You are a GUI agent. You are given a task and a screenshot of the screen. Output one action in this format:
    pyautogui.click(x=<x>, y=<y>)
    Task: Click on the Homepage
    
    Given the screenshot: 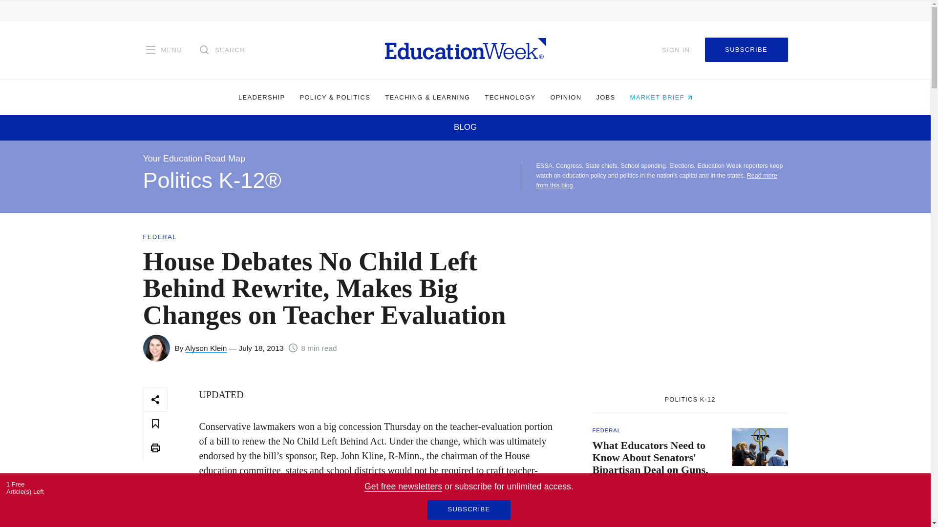 What is the action you would take?
    pyautogui.click(x=465, y=50)
    